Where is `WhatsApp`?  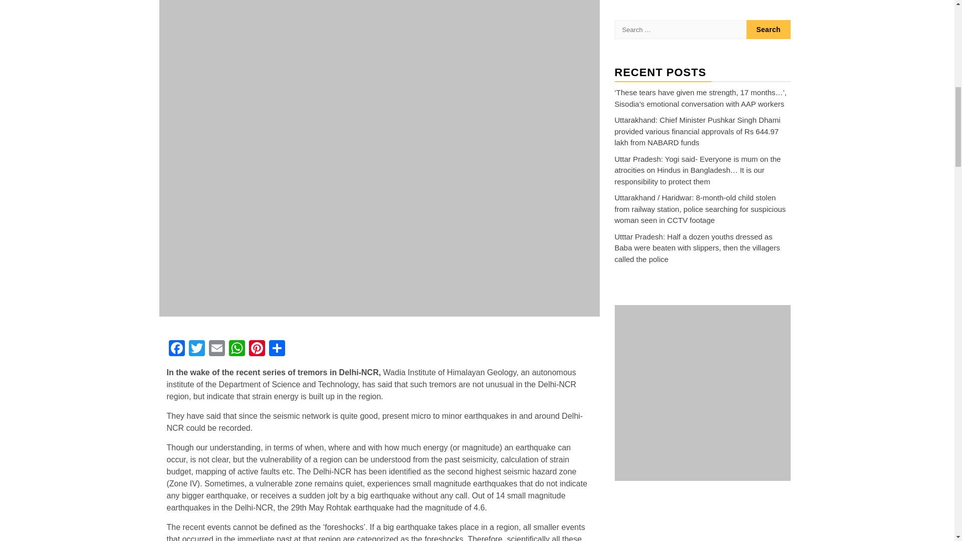 WhatsApp is located at coordinates (236, 350).